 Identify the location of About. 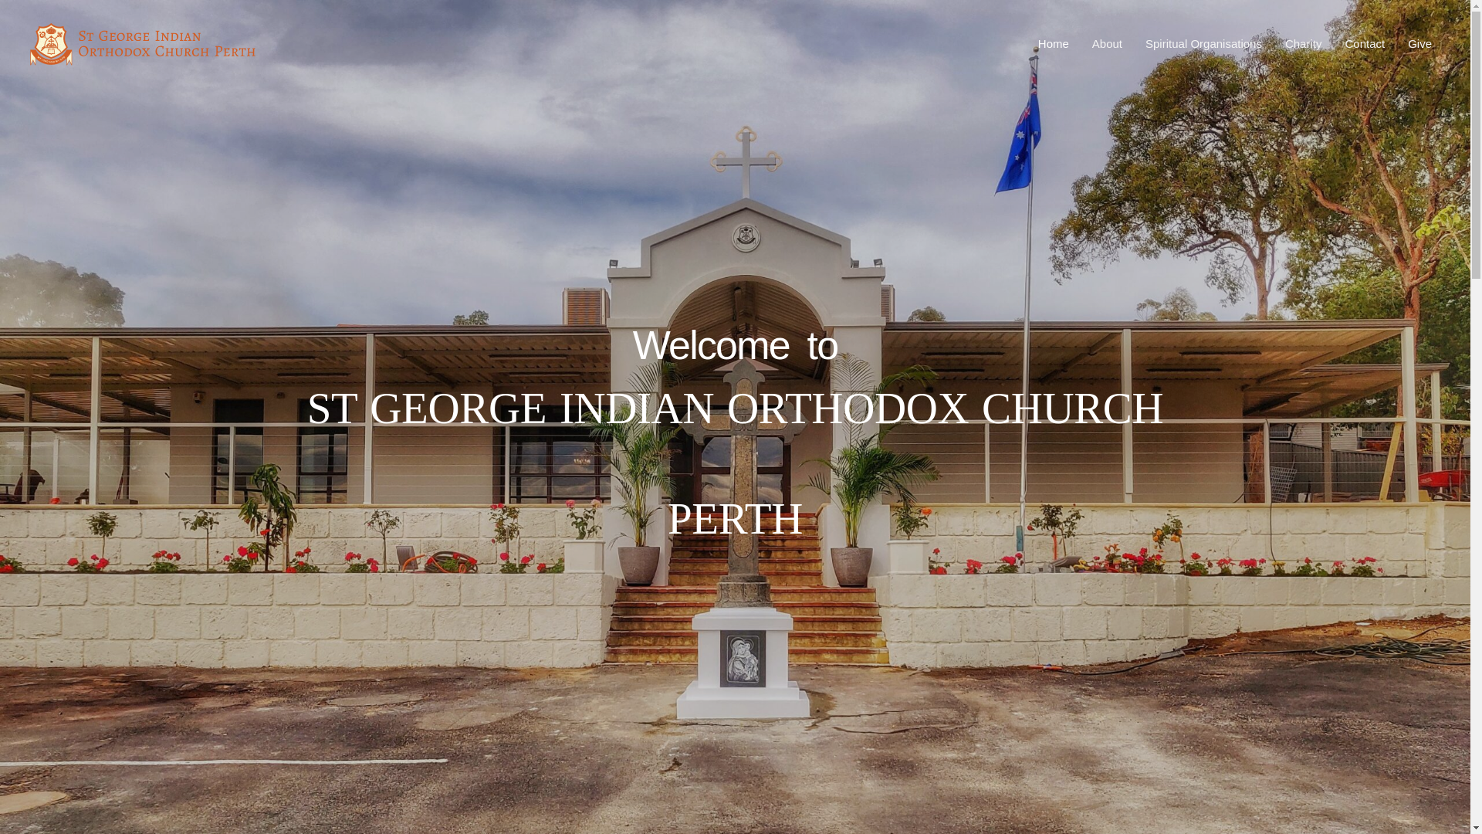
(1107, 44).